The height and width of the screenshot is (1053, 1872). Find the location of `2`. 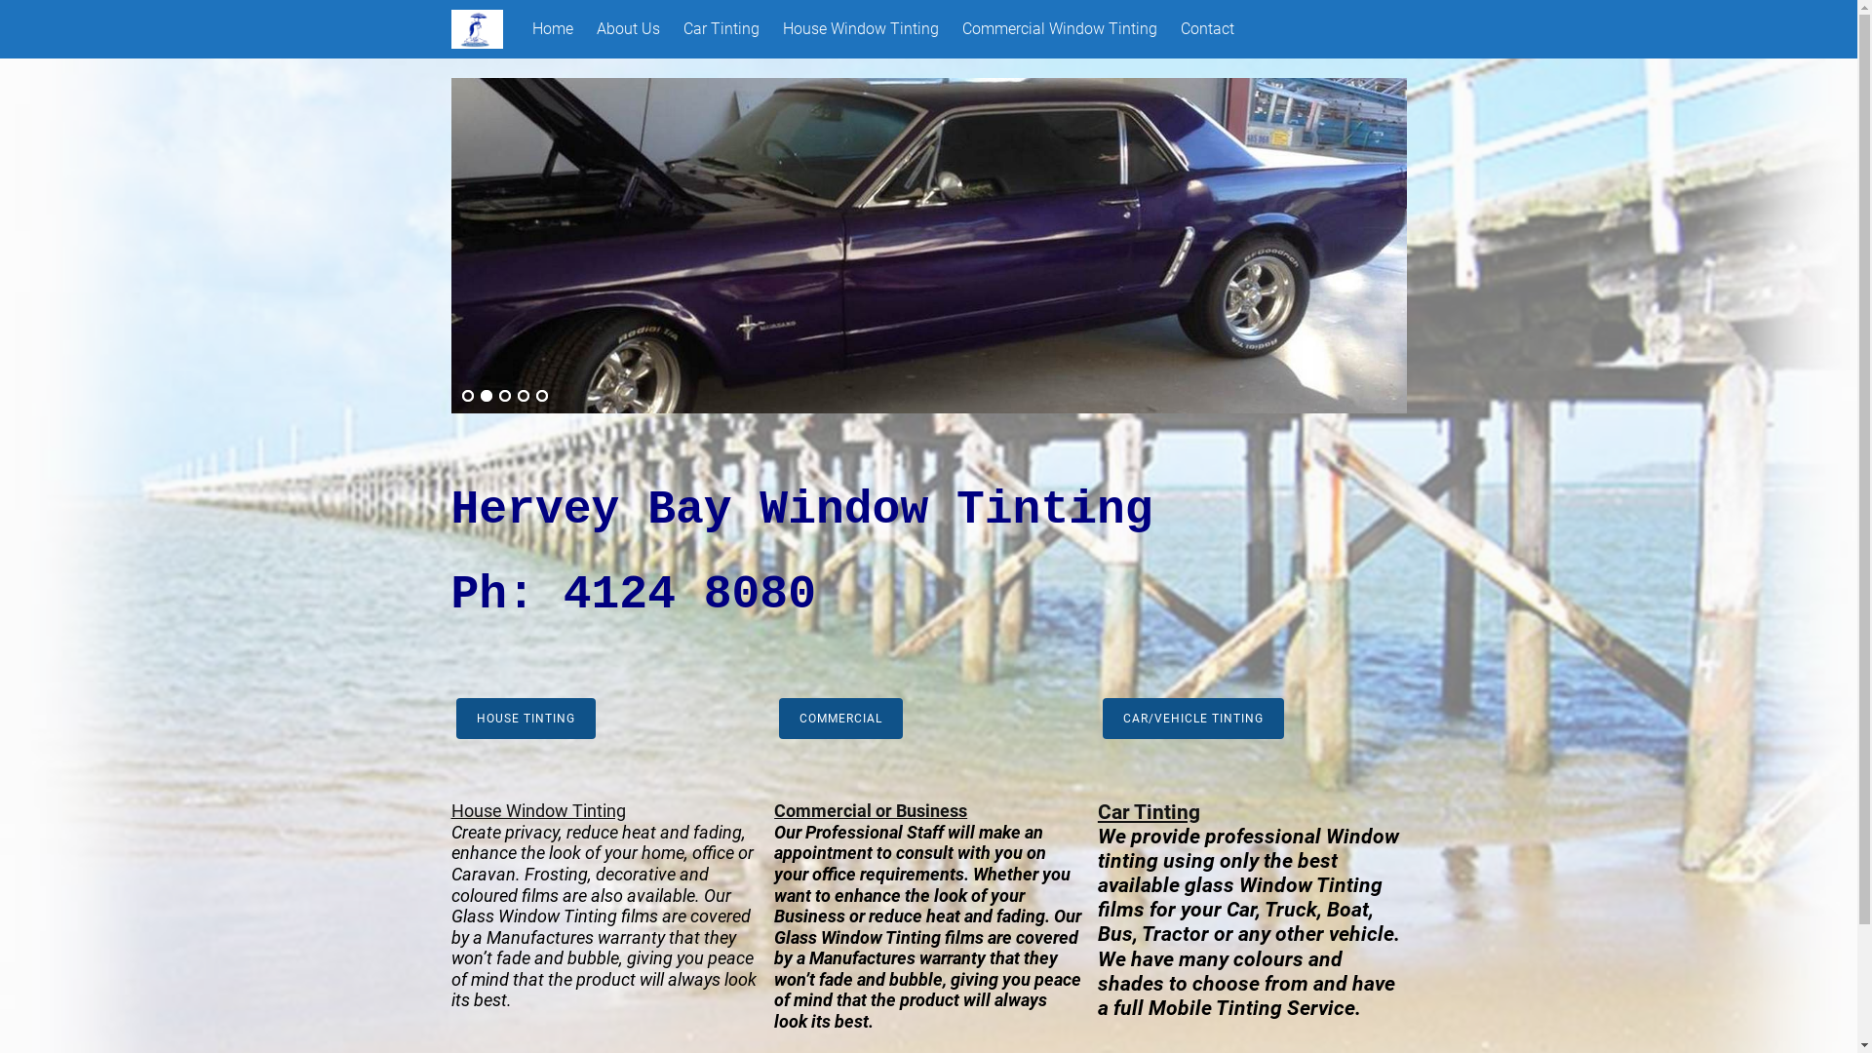

2 is located at coordinates (486, 397).